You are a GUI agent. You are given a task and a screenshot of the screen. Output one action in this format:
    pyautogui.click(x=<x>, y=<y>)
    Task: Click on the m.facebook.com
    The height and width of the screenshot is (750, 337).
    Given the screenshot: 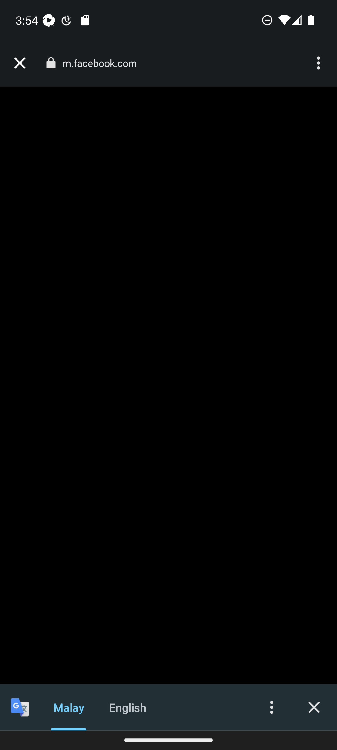 What is the action you would take?
    pyautogui.click(x=103, y=63)
    